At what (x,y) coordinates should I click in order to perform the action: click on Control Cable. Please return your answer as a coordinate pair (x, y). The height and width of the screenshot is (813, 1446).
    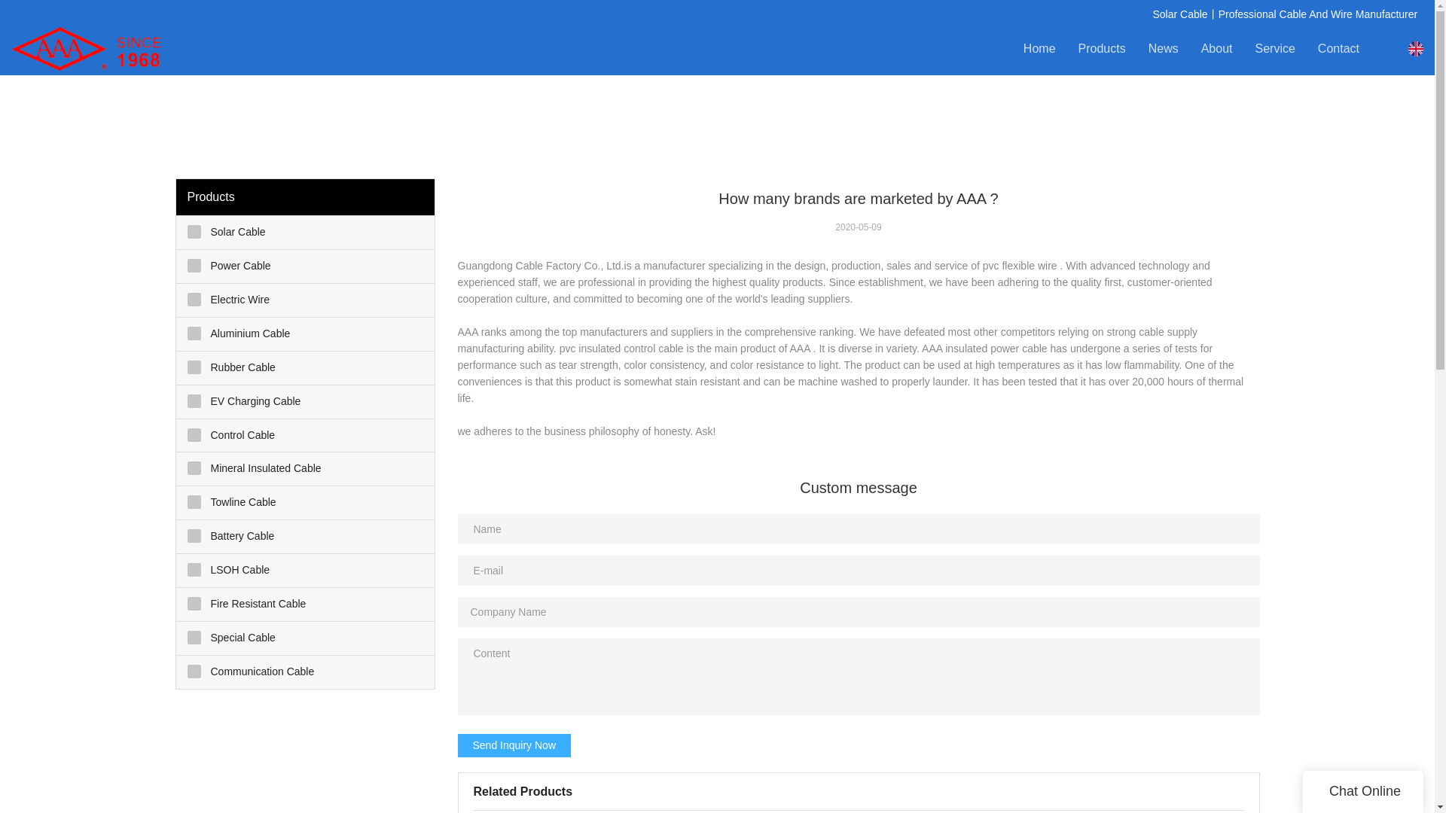
    Looking at the image, I should click on (306, 435).